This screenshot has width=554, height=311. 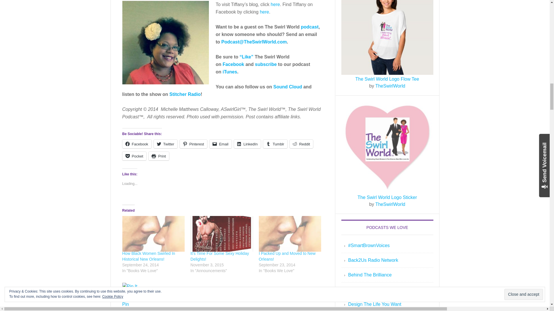 I want to click on Reddit, so click(x=302, y=144).